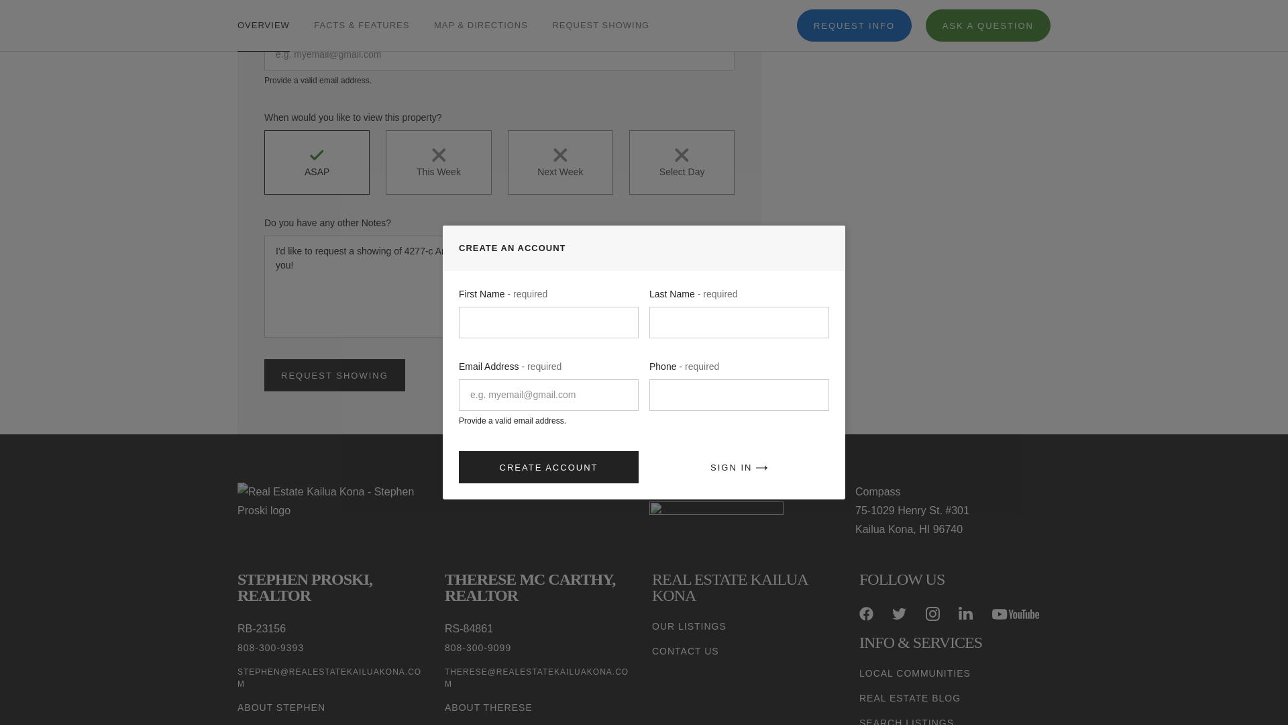 This screenshot has height=725, width=1288. Describe the element at coordinates (1016, 614) in the screenshot. I see `YOUTUBE` at that location.